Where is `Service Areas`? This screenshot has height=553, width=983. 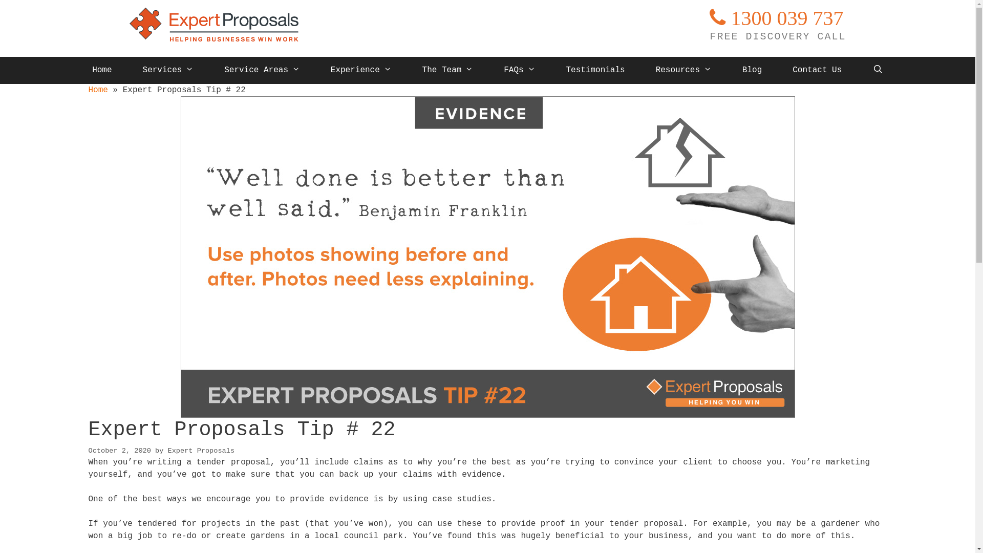 Service Areas is located at coordinates (262, 71).